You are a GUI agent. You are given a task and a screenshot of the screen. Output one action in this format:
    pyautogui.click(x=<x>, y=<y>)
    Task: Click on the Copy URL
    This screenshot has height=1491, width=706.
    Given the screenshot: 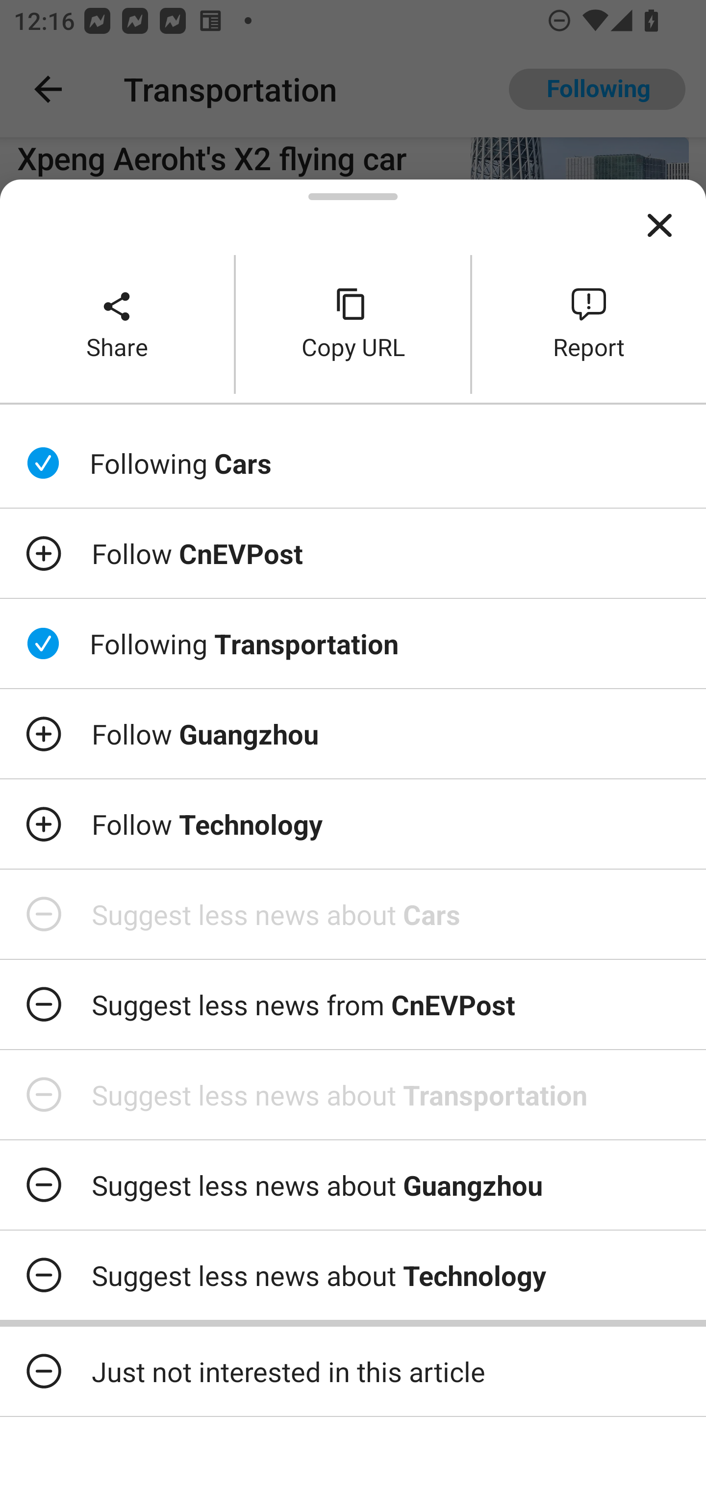 What is the action you would take?
    pyautogui.click(x=353, y=324)
    